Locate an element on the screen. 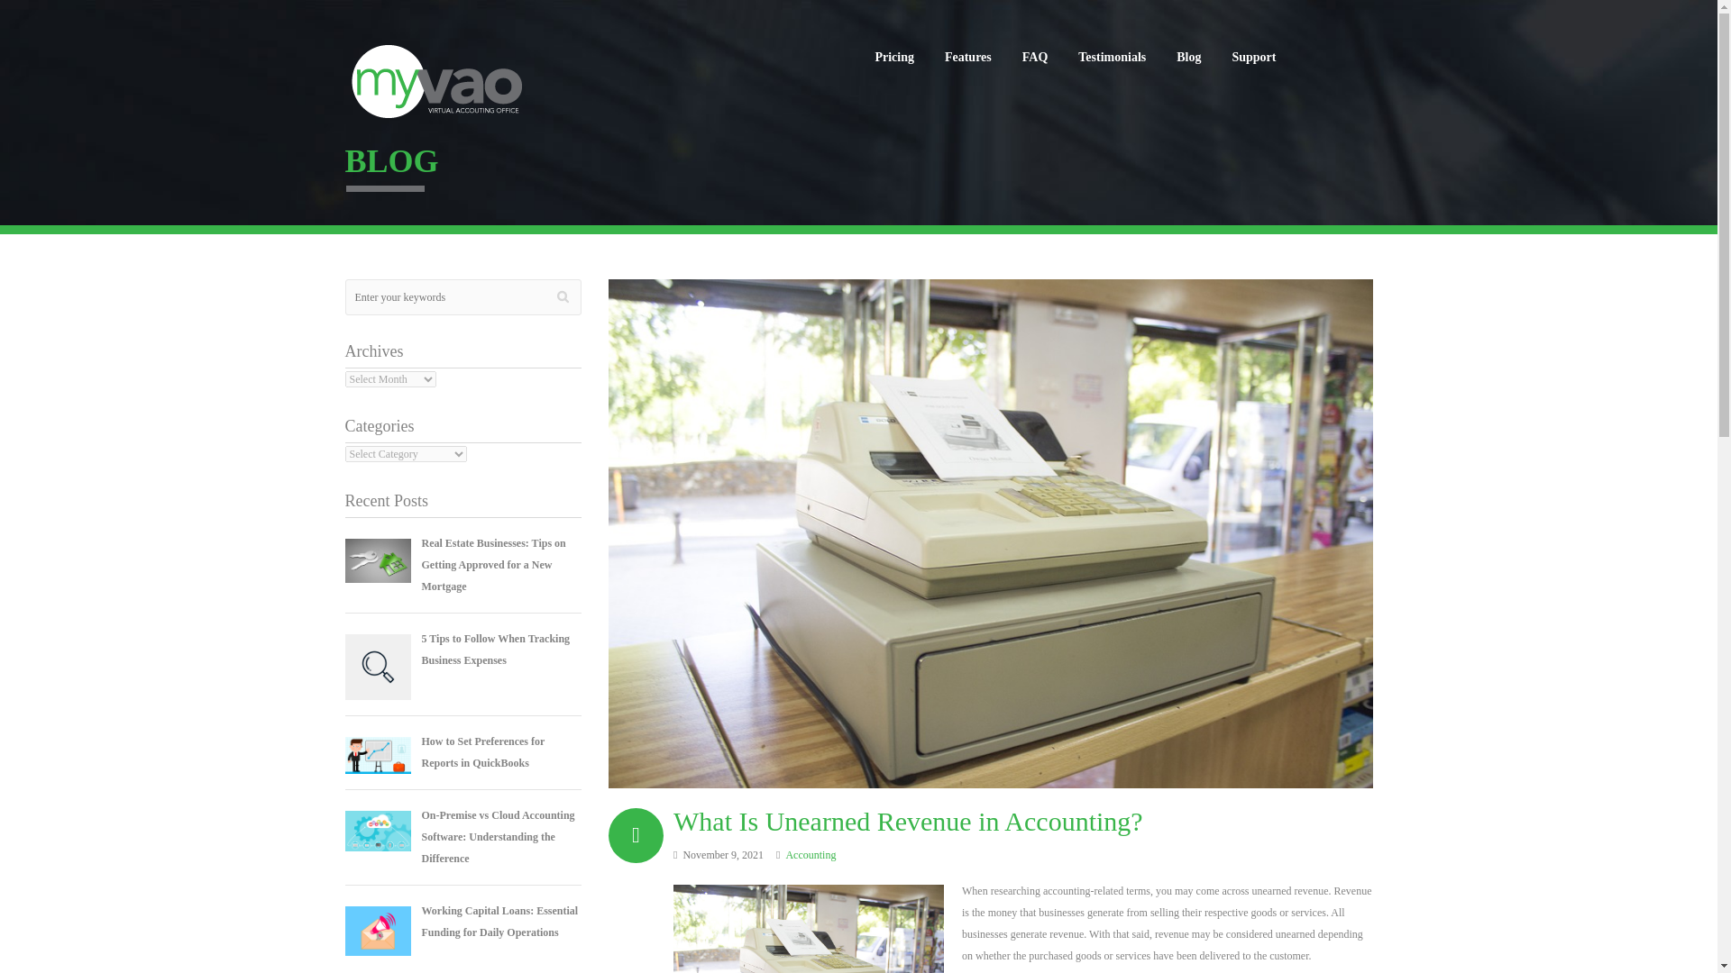 Image resolution: width=1731 pixels, height=973 pixels. Accounting is located at coordinates (811, 854).